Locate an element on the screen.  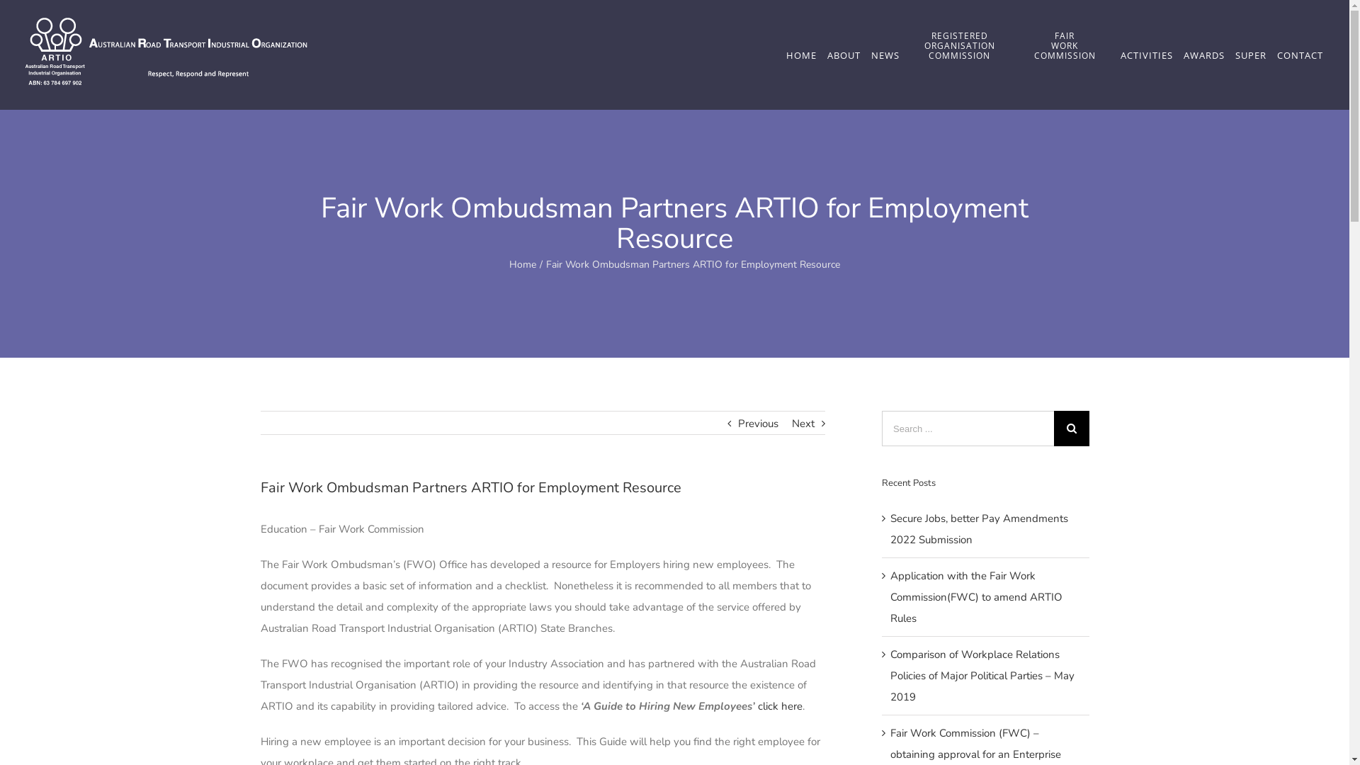
ABOUT is located at coordinates (844, 55).